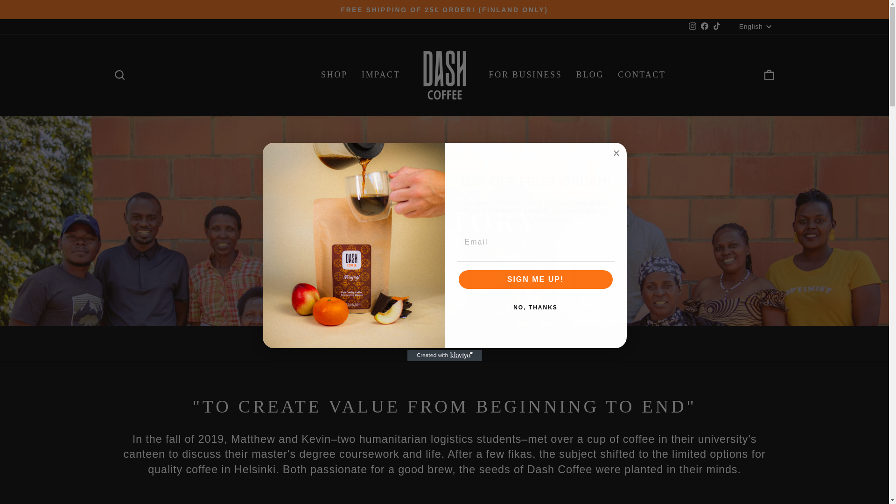 This screenshot has width=896, height=504. What do you see at coordinates (705, 26) in the screenshot?
I see `Facebook` at bounding box center [705, 26].